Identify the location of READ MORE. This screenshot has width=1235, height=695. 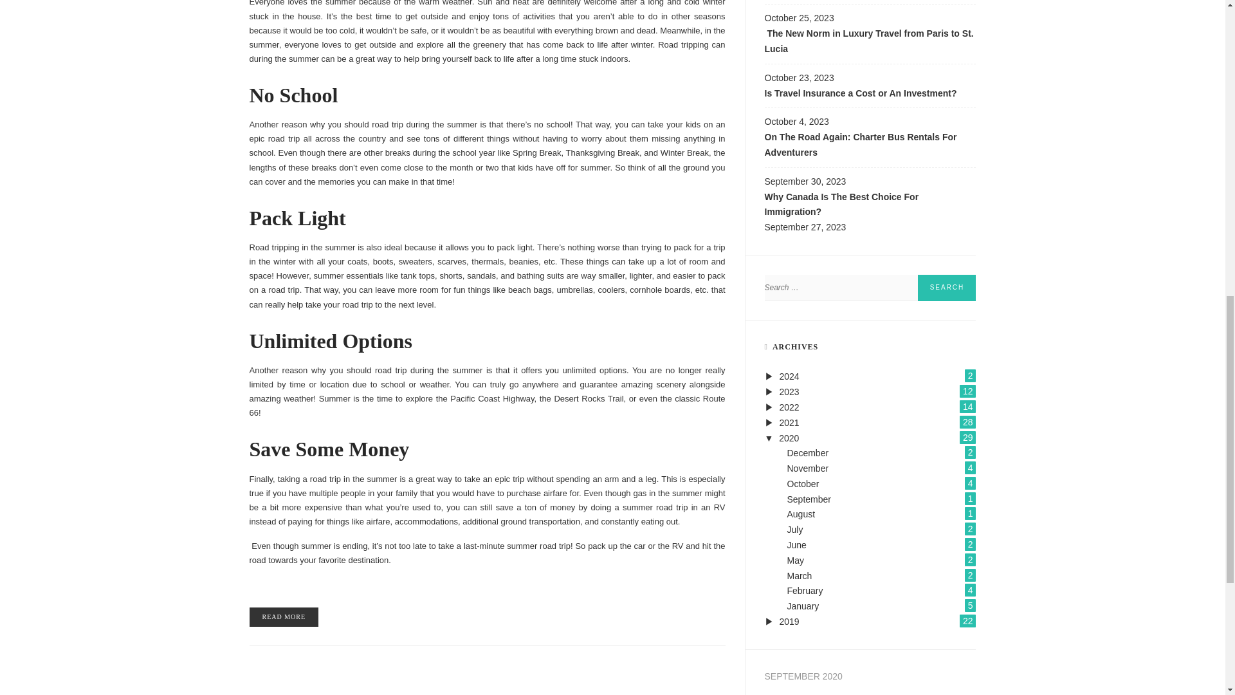
(284, 616).